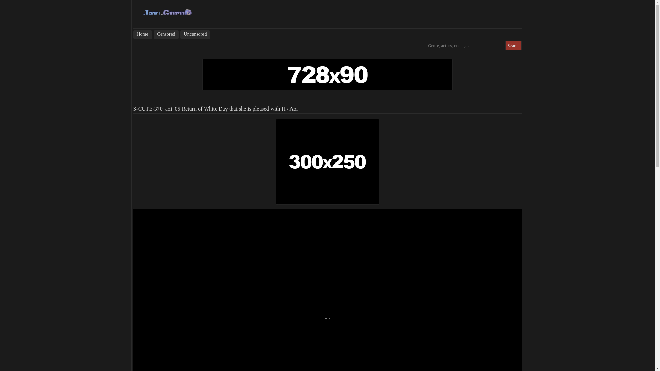 This screenshot has width=660, height=371. I want to click on Search, so click(513, 45).